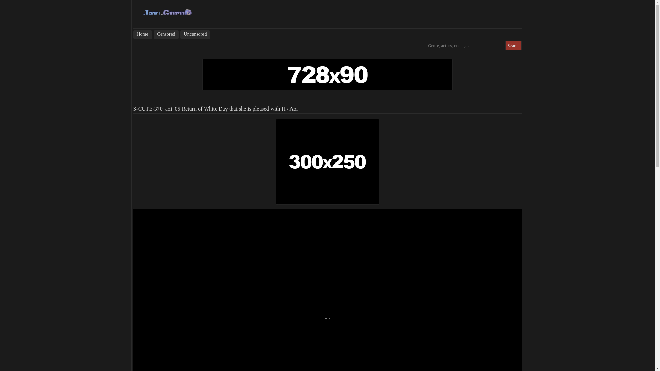 This screenshot has width=660, height=371. I want to click on Search, so click(513, 45).